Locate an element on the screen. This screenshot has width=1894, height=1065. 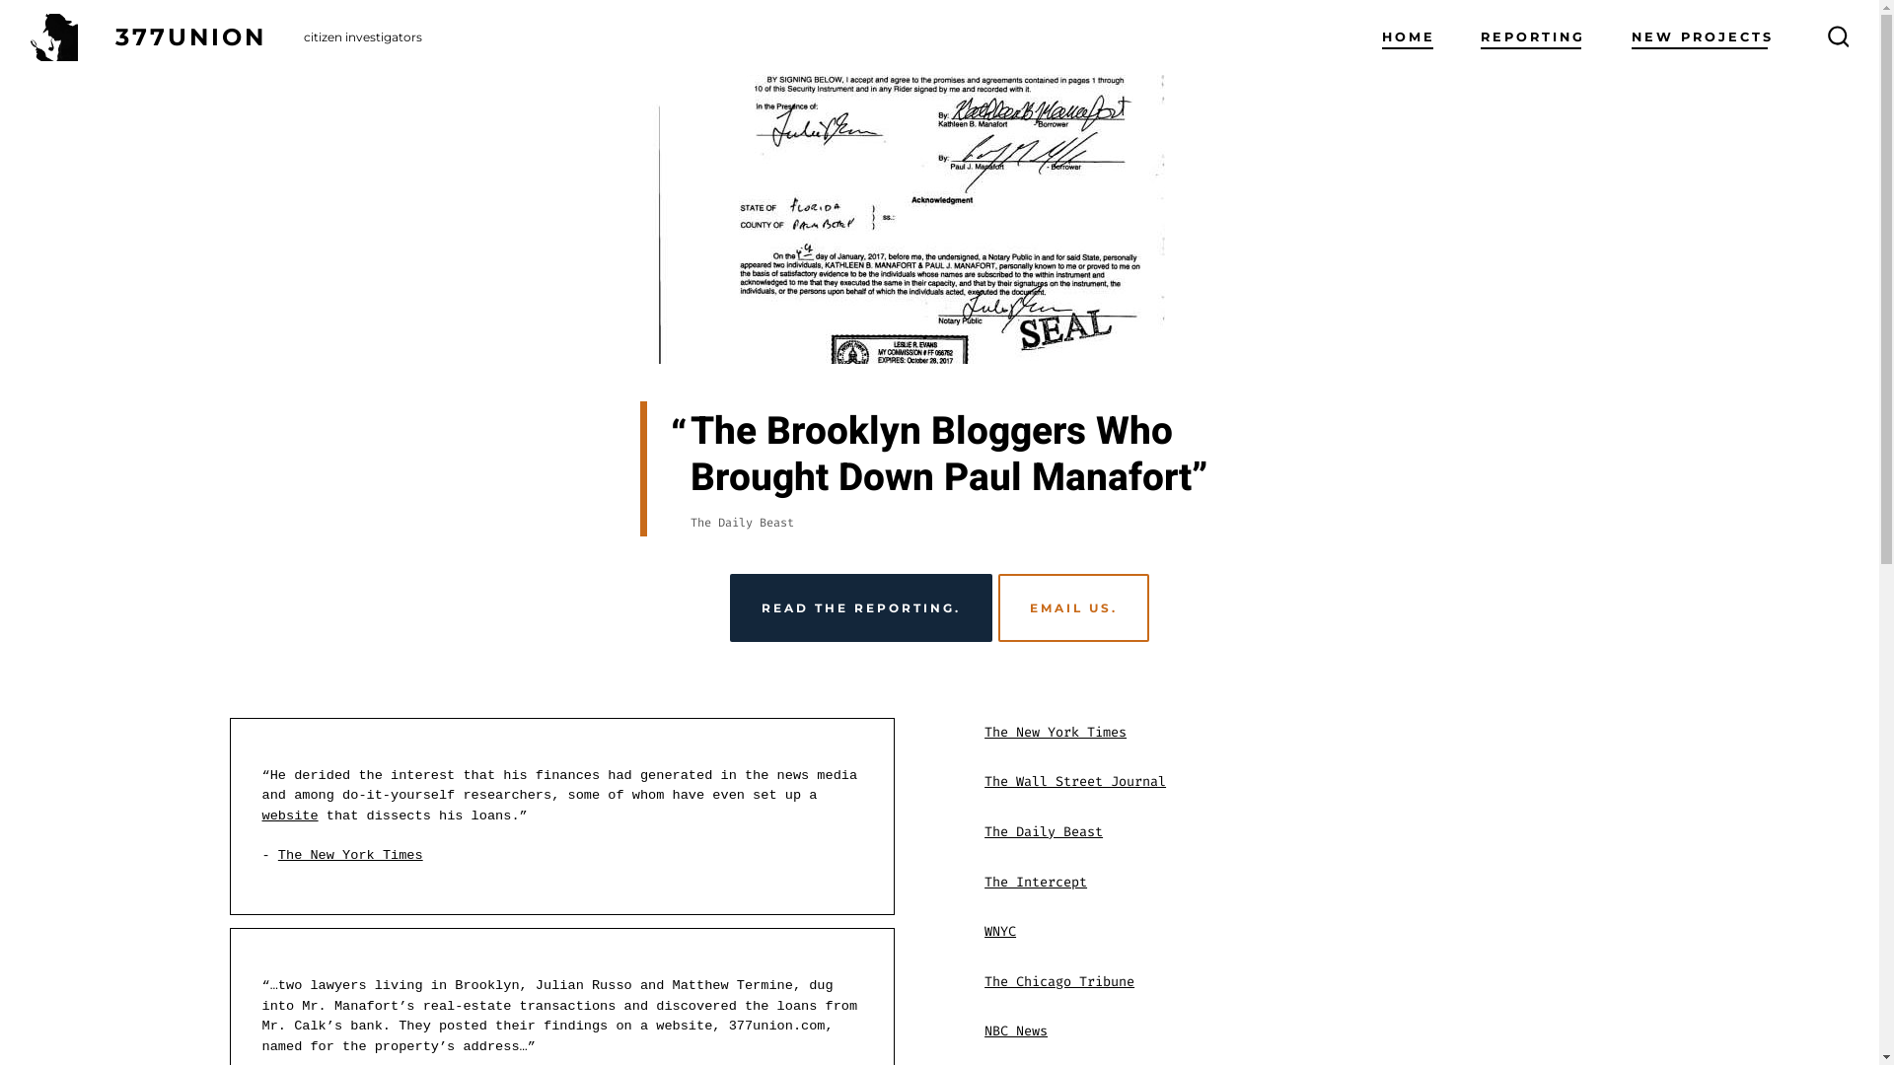
REPORTING is located at coordinates (1533, 37).